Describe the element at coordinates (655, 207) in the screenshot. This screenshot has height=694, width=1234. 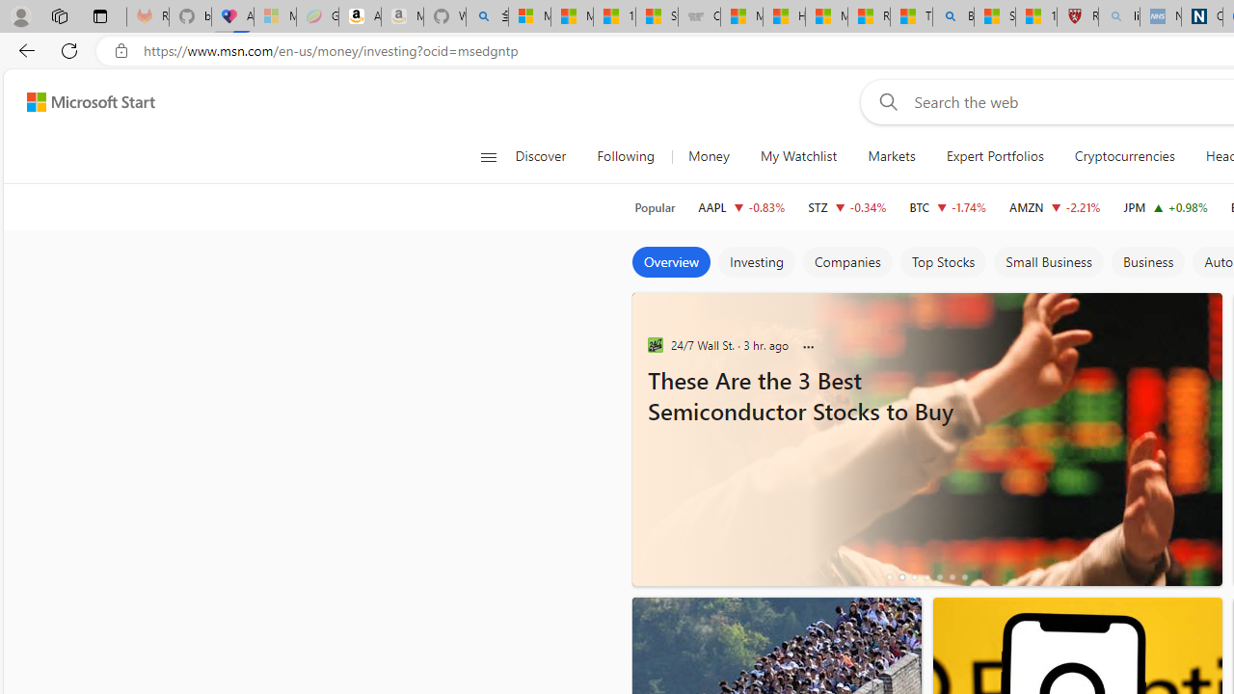
I see `Popular` at that location.